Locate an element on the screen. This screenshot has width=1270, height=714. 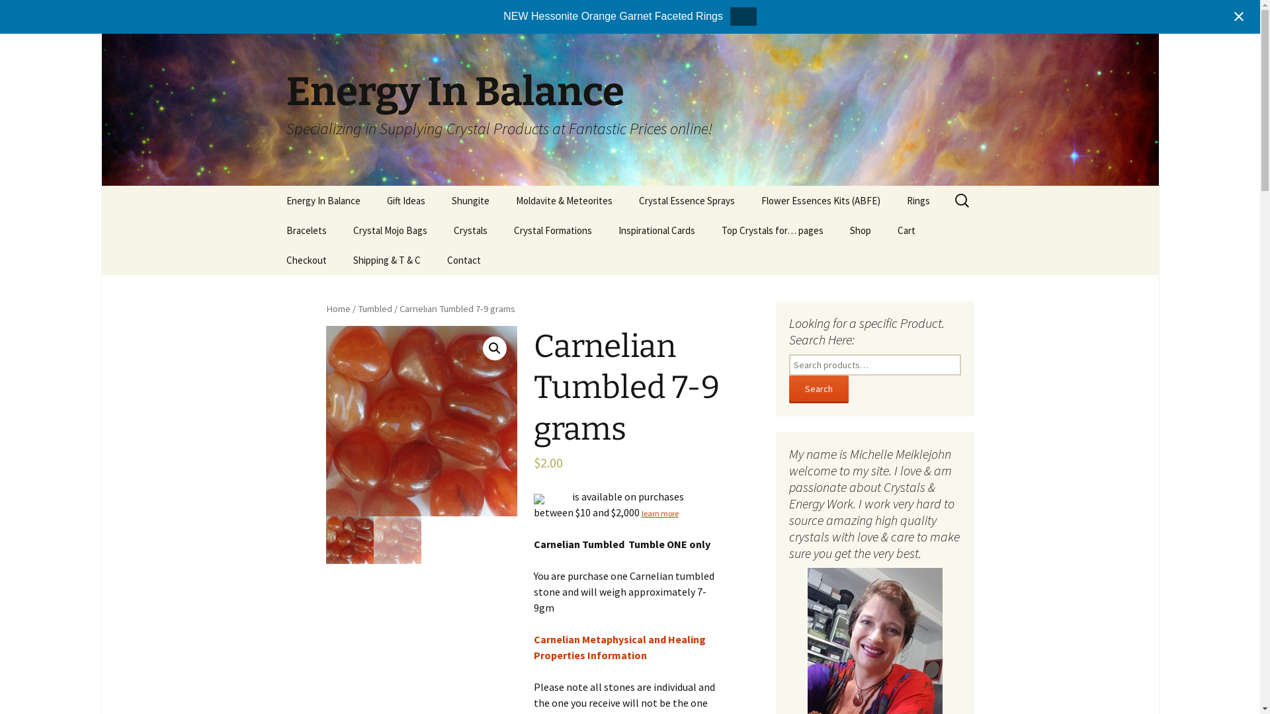
Chakra Hanger is located at coordinates (406, 260).